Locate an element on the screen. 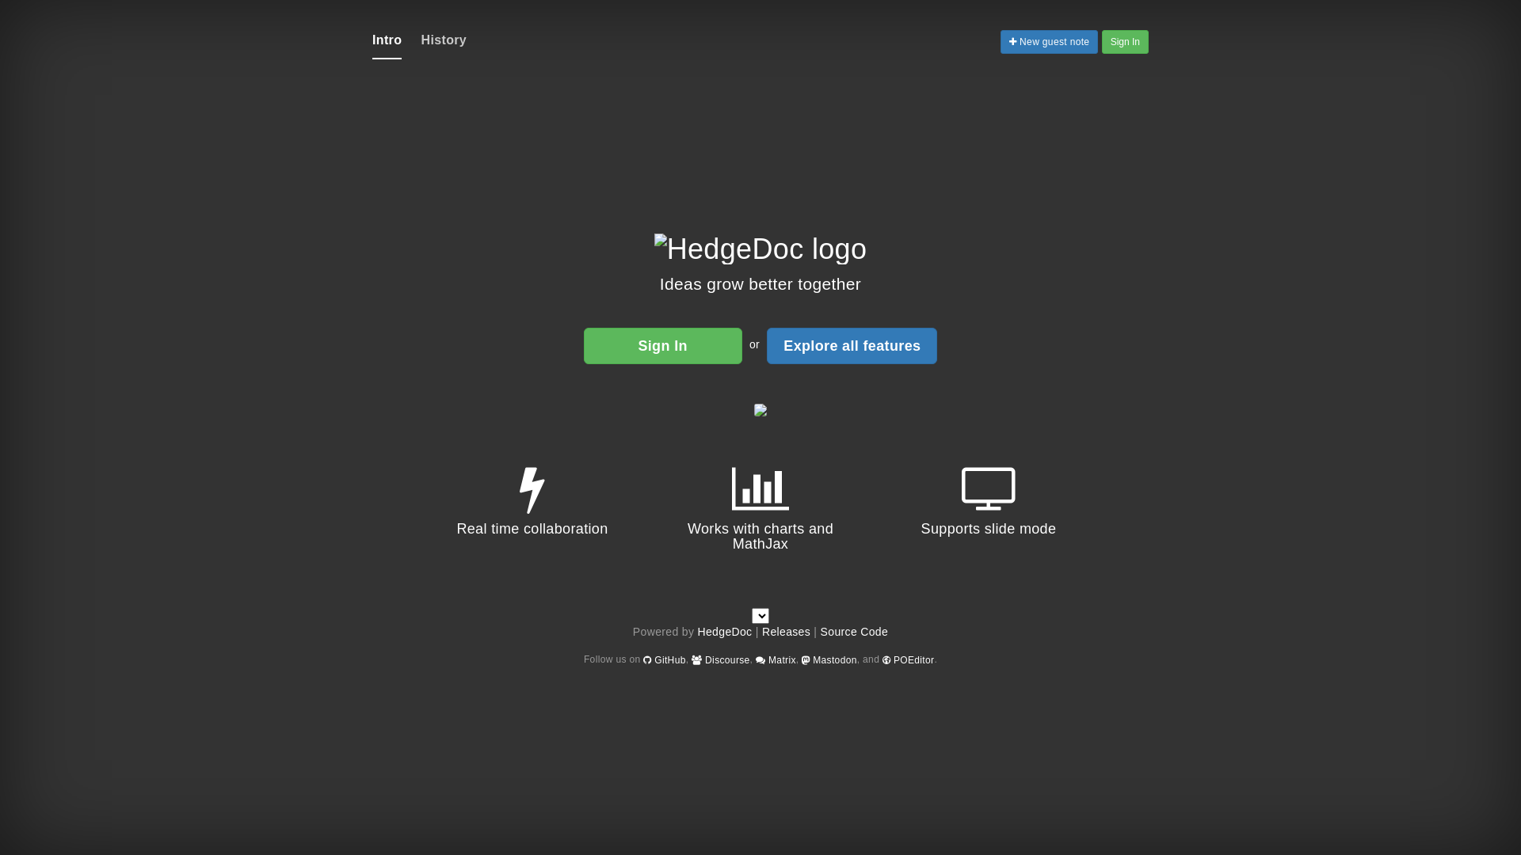 Image resolution: width=1521 pixels, height=855 pixels. Mastodon is located at coordinates (829, 660).